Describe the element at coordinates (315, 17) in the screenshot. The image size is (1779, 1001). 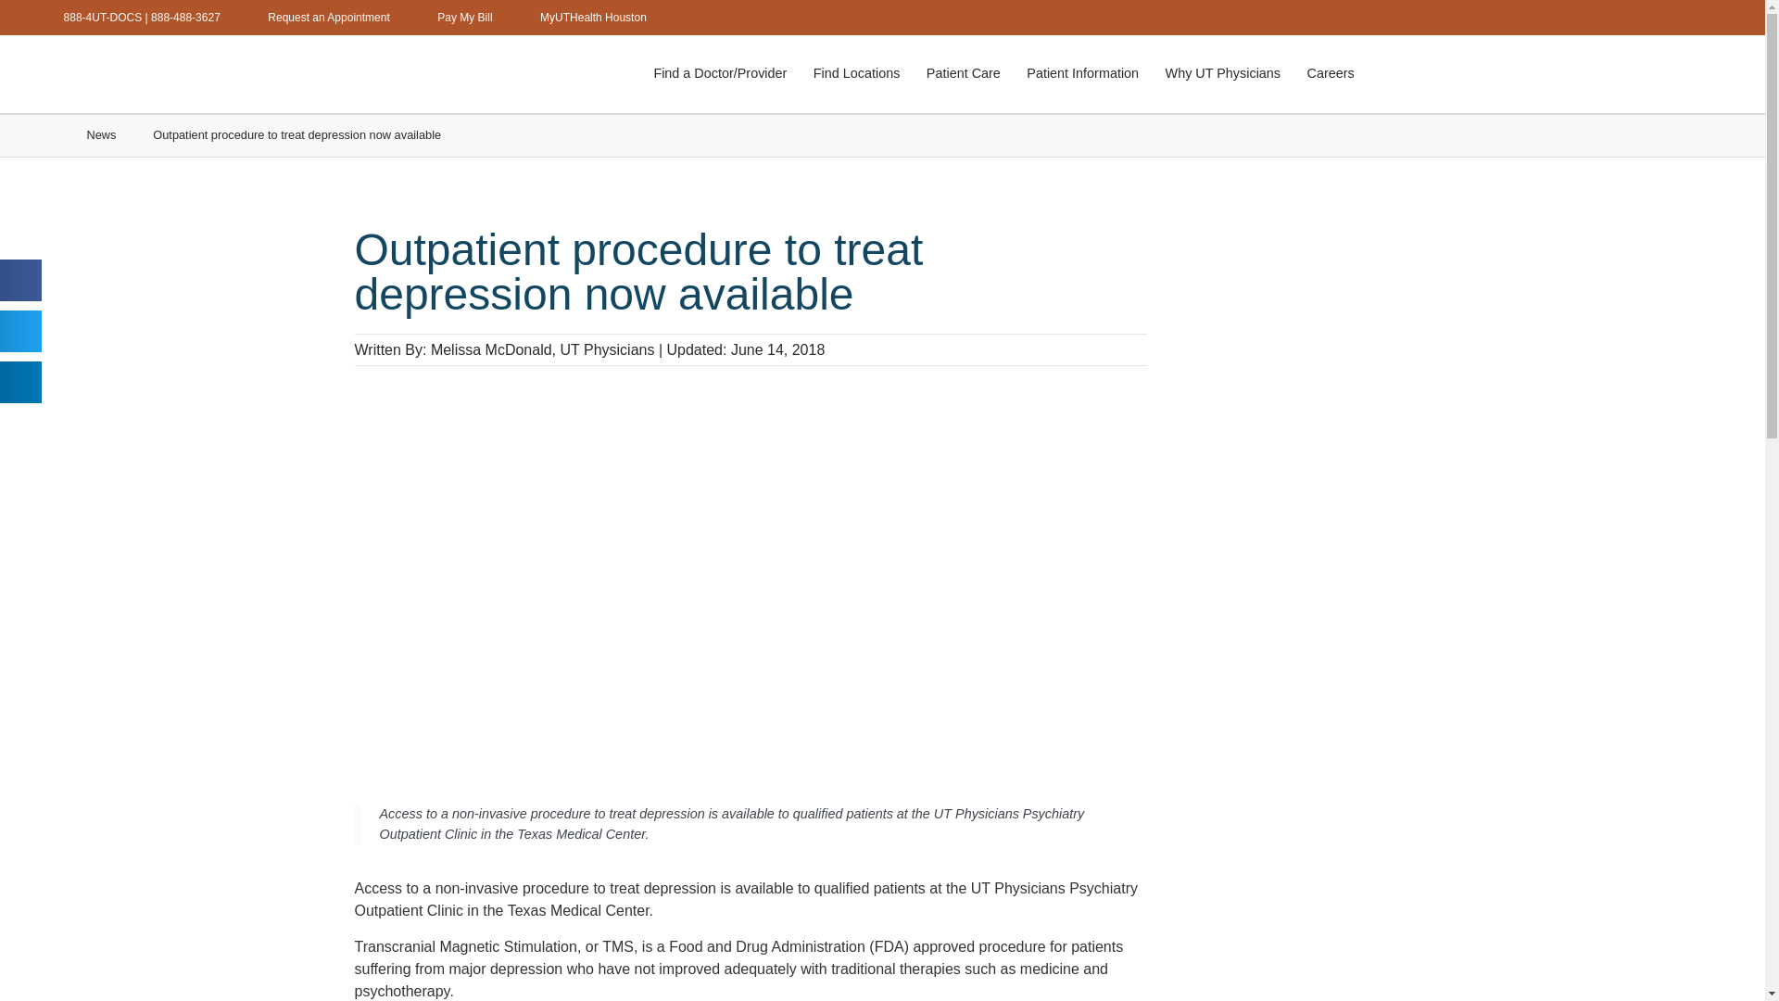
I see `Request an Appointment` at that location.